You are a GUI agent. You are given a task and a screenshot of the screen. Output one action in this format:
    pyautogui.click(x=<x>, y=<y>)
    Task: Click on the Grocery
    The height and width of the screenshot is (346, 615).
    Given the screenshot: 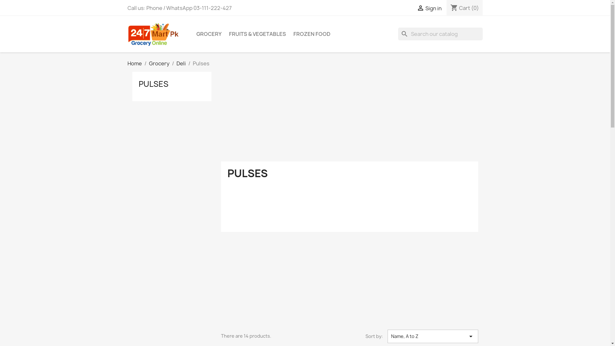 What is the action you would take?
    pyautogui.click(x=159, y=63)
    